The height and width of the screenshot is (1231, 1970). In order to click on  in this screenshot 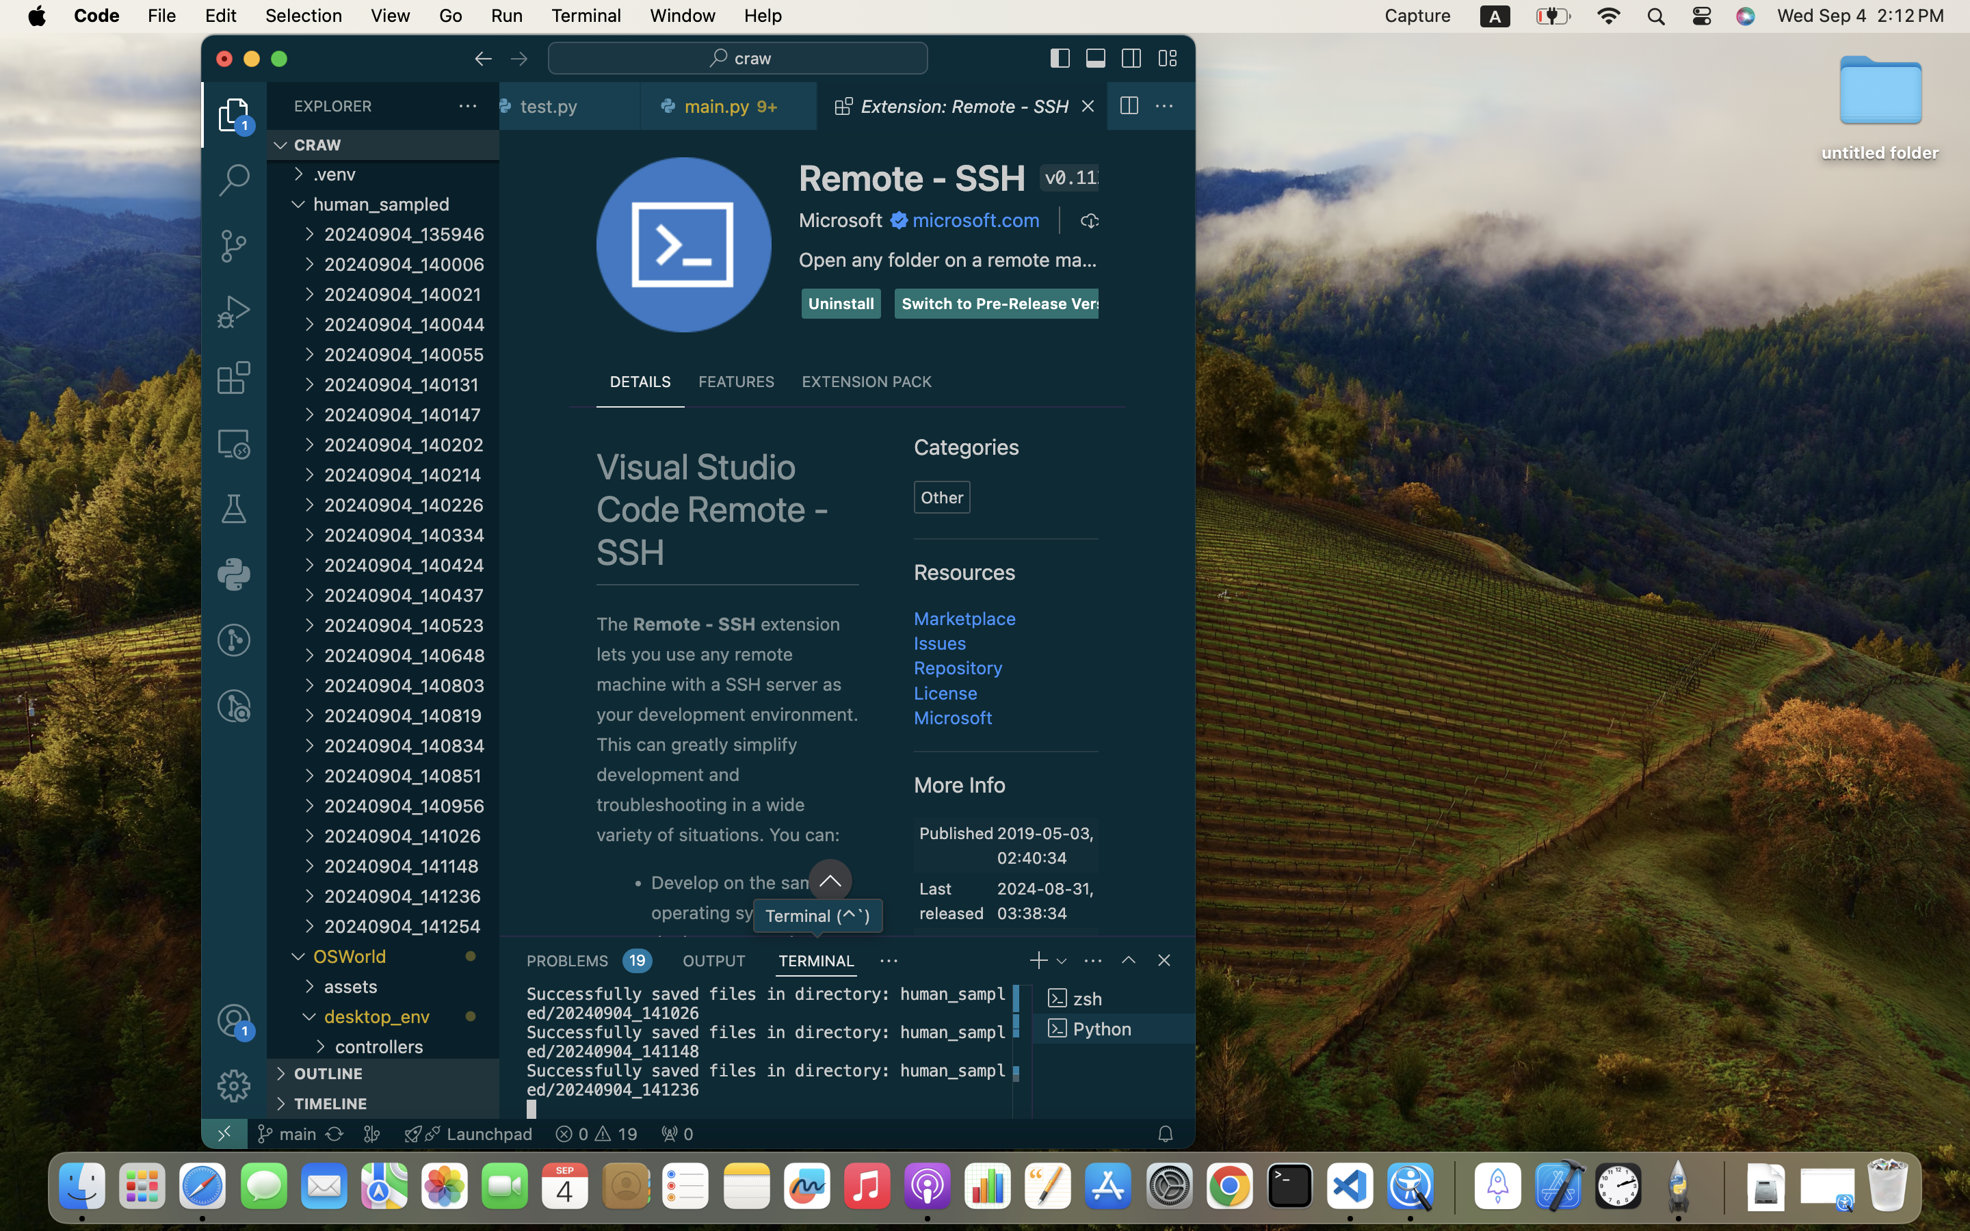, I will do `click(518, 59)`.